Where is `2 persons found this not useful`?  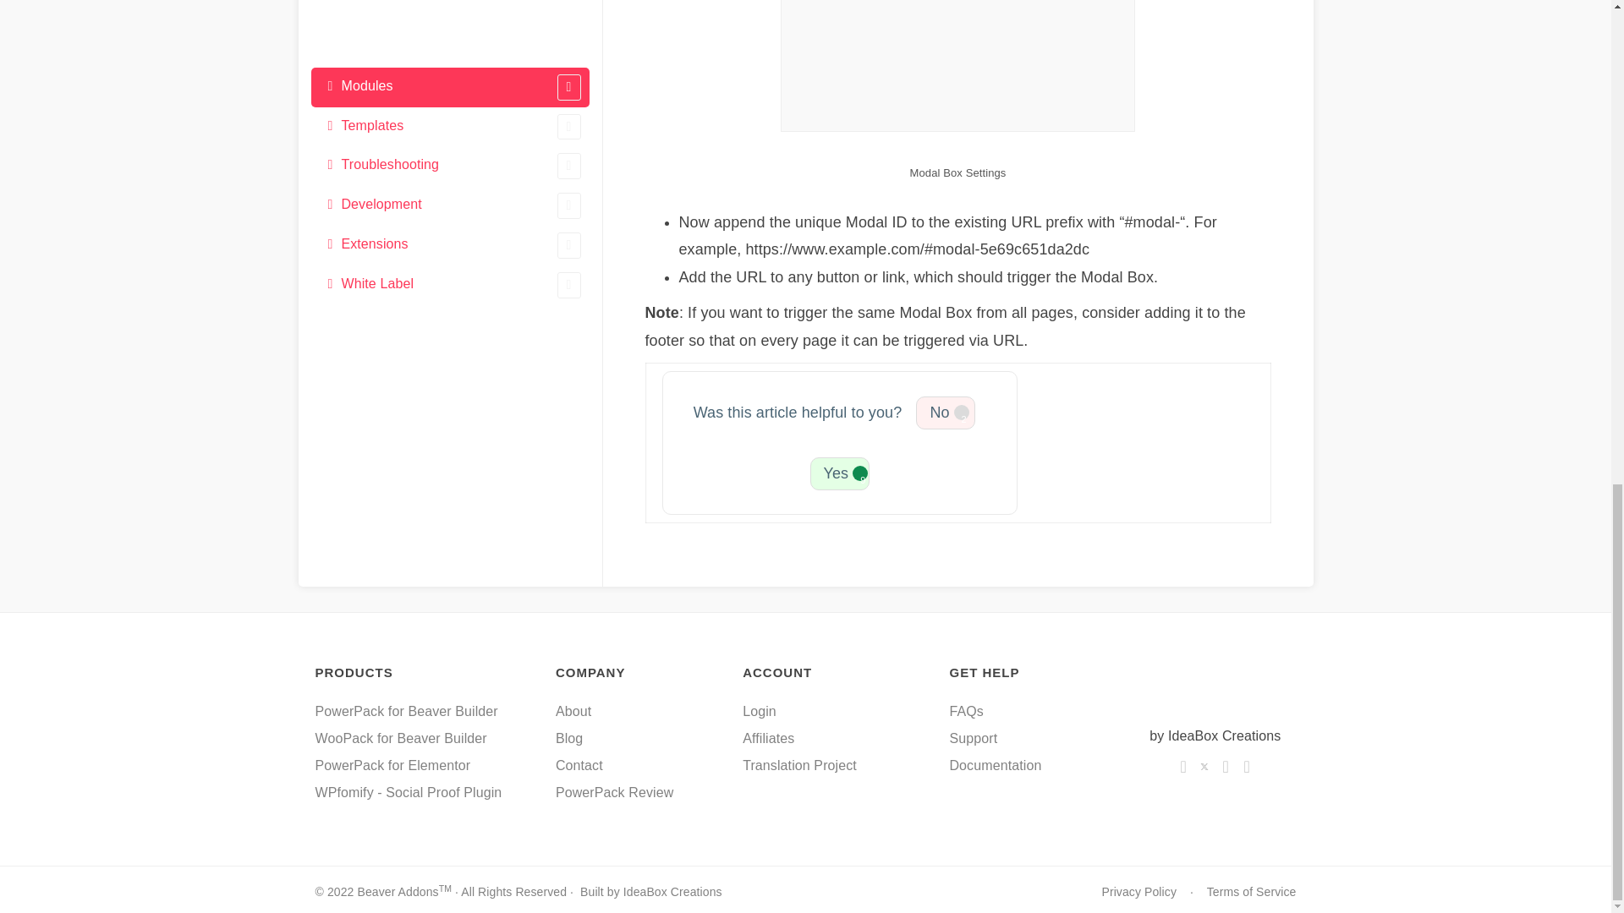 2 persons found this not useful is located at coordinates (946, 413).